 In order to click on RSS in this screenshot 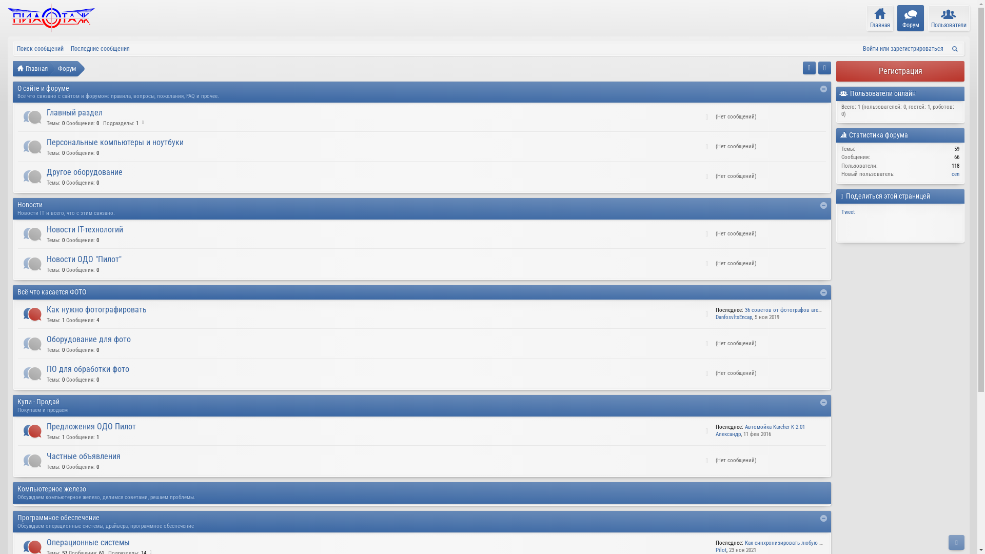, I will do `click(707, 234)`.